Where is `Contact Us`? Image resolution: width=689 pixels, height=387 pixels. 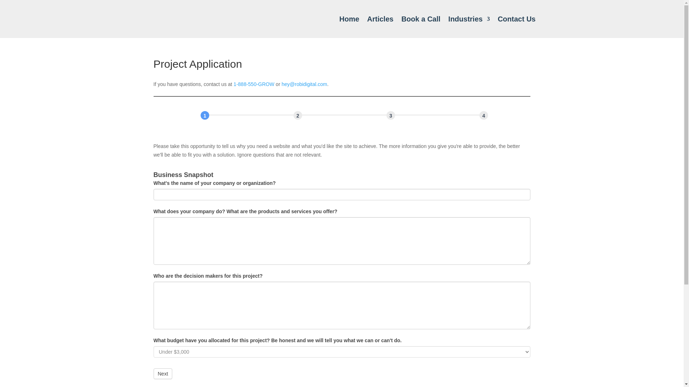 Contact Us is located at coordinates (517, 19).